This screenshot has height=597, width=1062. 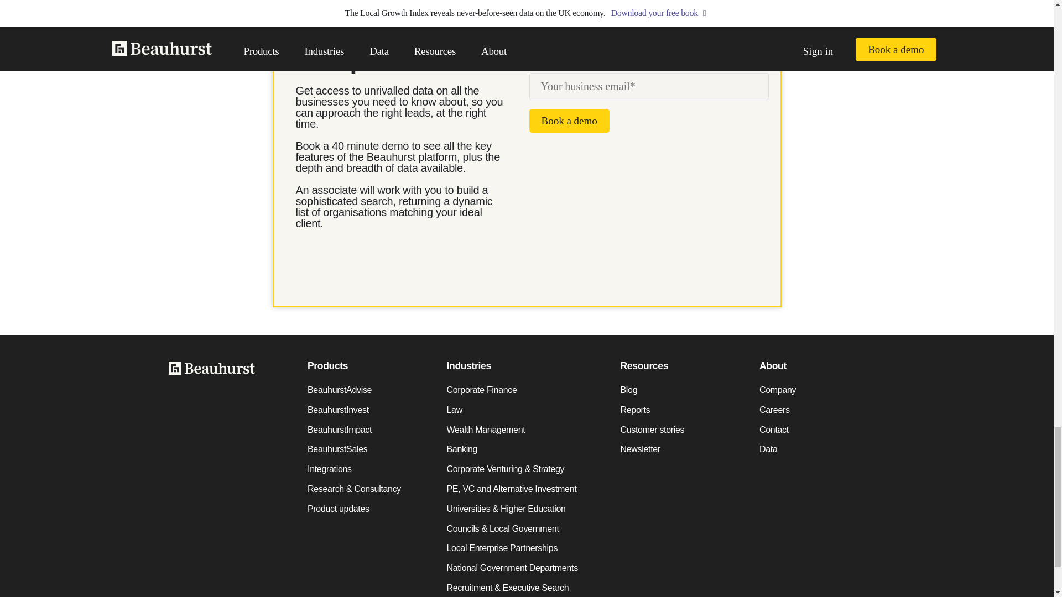 I want to click on Book a demo, so click(x=569, y=121).